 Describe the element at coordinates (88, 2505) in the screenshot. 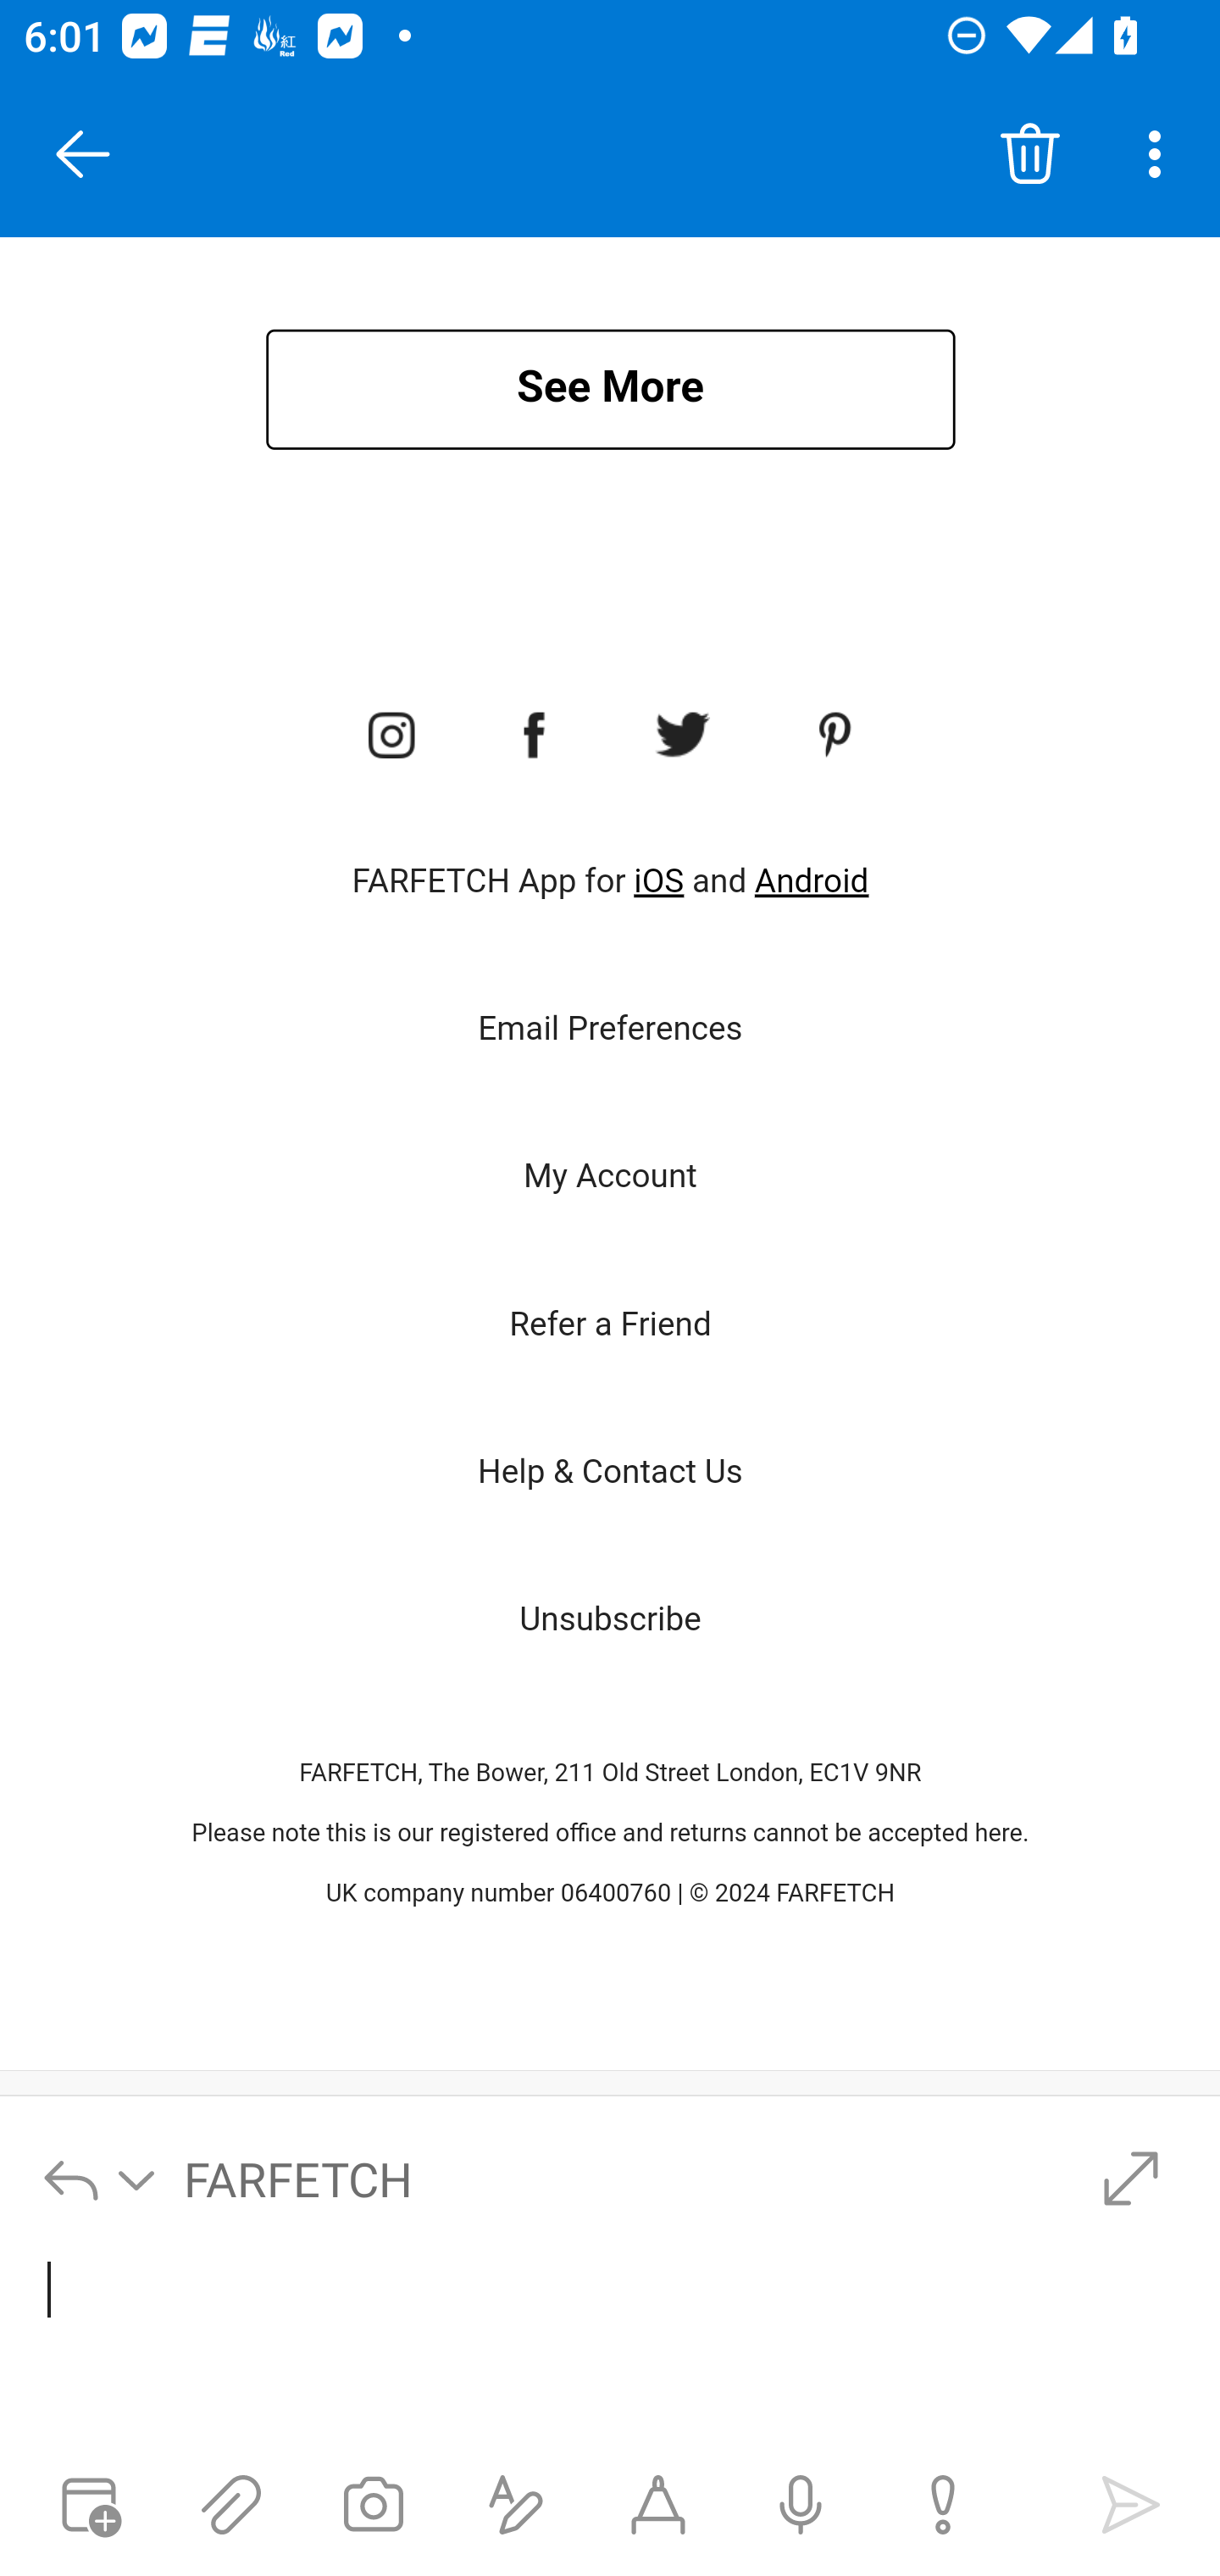

I see `Attach meeting` at that location.